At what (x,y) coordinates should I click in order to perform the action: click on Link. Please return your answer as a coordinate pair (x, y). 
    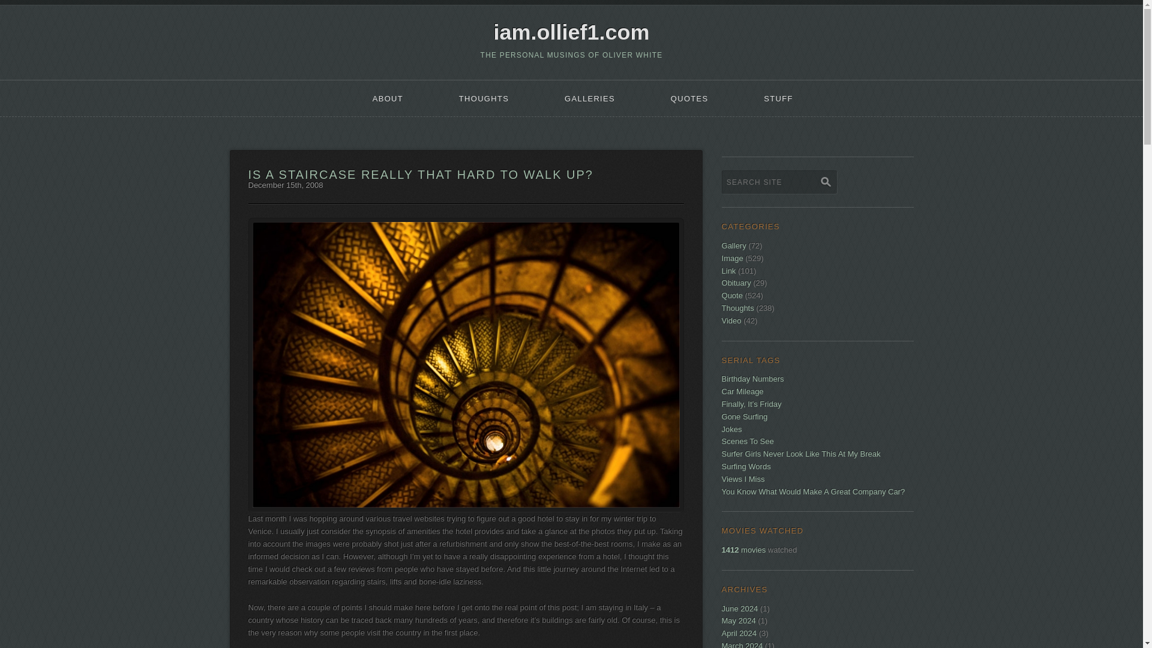
    Looking at the image, I should click on (728, 271).